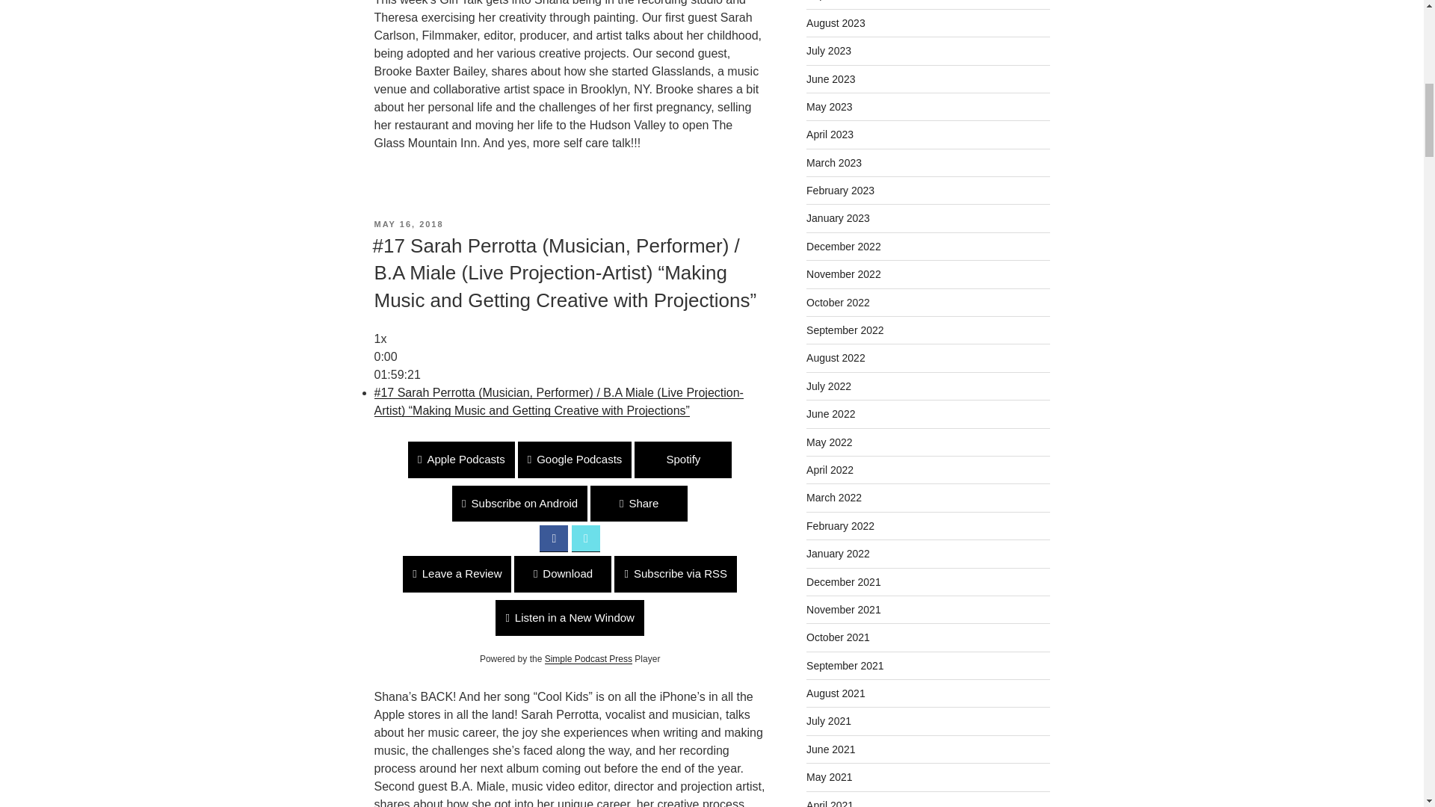  What do you see at coordinates (553, 538) in the screenshot?
I see `Share on Facebook` at bounding box center [553, 538].